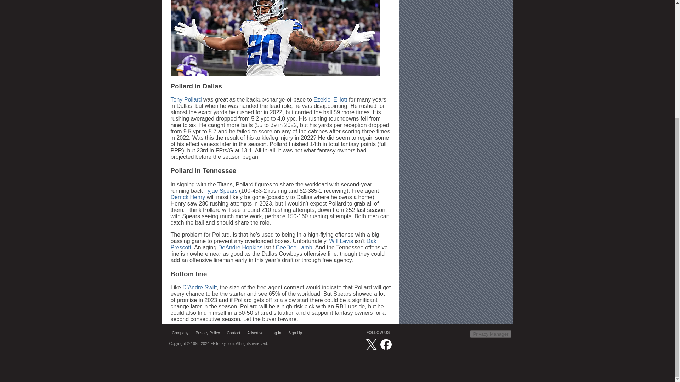 The width and height of the screenshot is (680, 382). What do you see at coordinates (490, 334) in the screenshot?
I see `Privacy Manager` at bounding box center [490, 334].